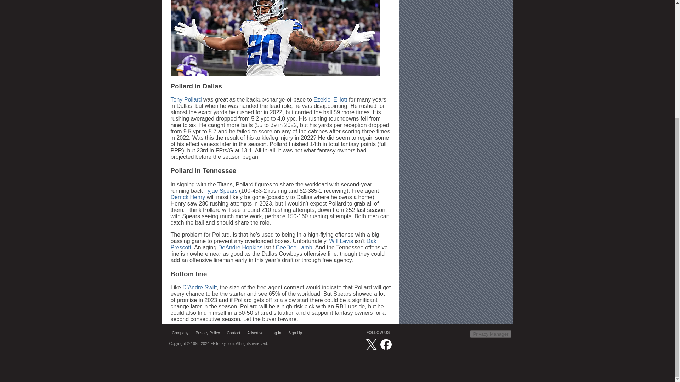 The width and height of the screenshot is (680, 382). What do you see at coordinates (490, 334) in the screenshot?
I see `Privacy Manager` at bounding box center [490, 334].